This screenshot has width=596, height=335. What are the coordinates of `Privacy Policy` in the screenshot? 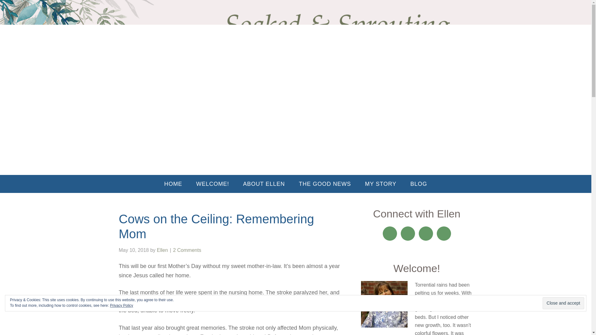 It's located at (121, 306).